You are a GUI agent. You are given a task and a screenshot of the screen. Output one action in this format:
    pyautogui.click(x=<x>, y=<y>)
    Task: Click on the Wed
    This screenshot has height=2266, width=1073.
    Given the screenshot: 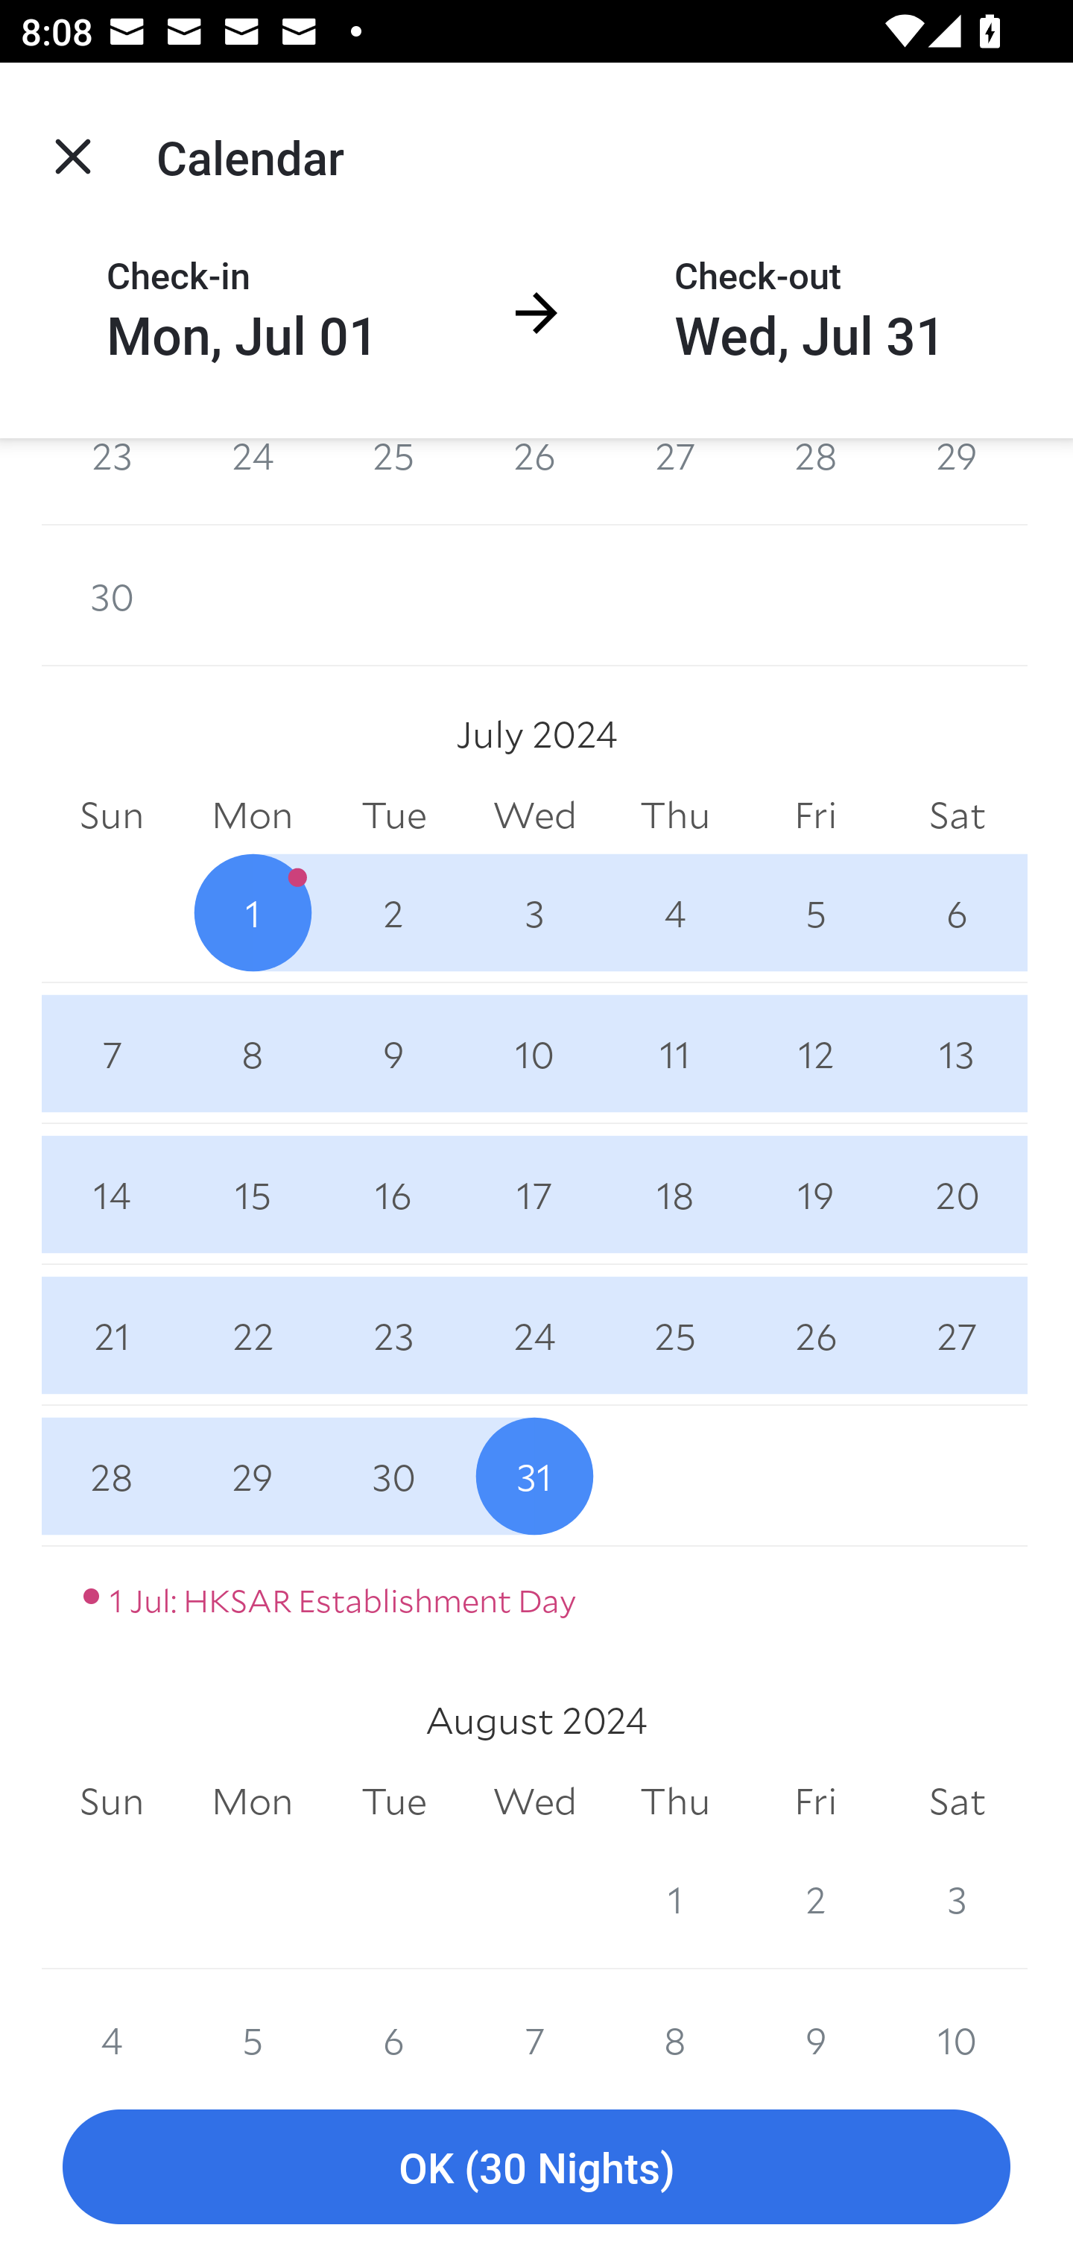 What is the action you would take?
    pyautogui.click(x=535, y=1801)
    